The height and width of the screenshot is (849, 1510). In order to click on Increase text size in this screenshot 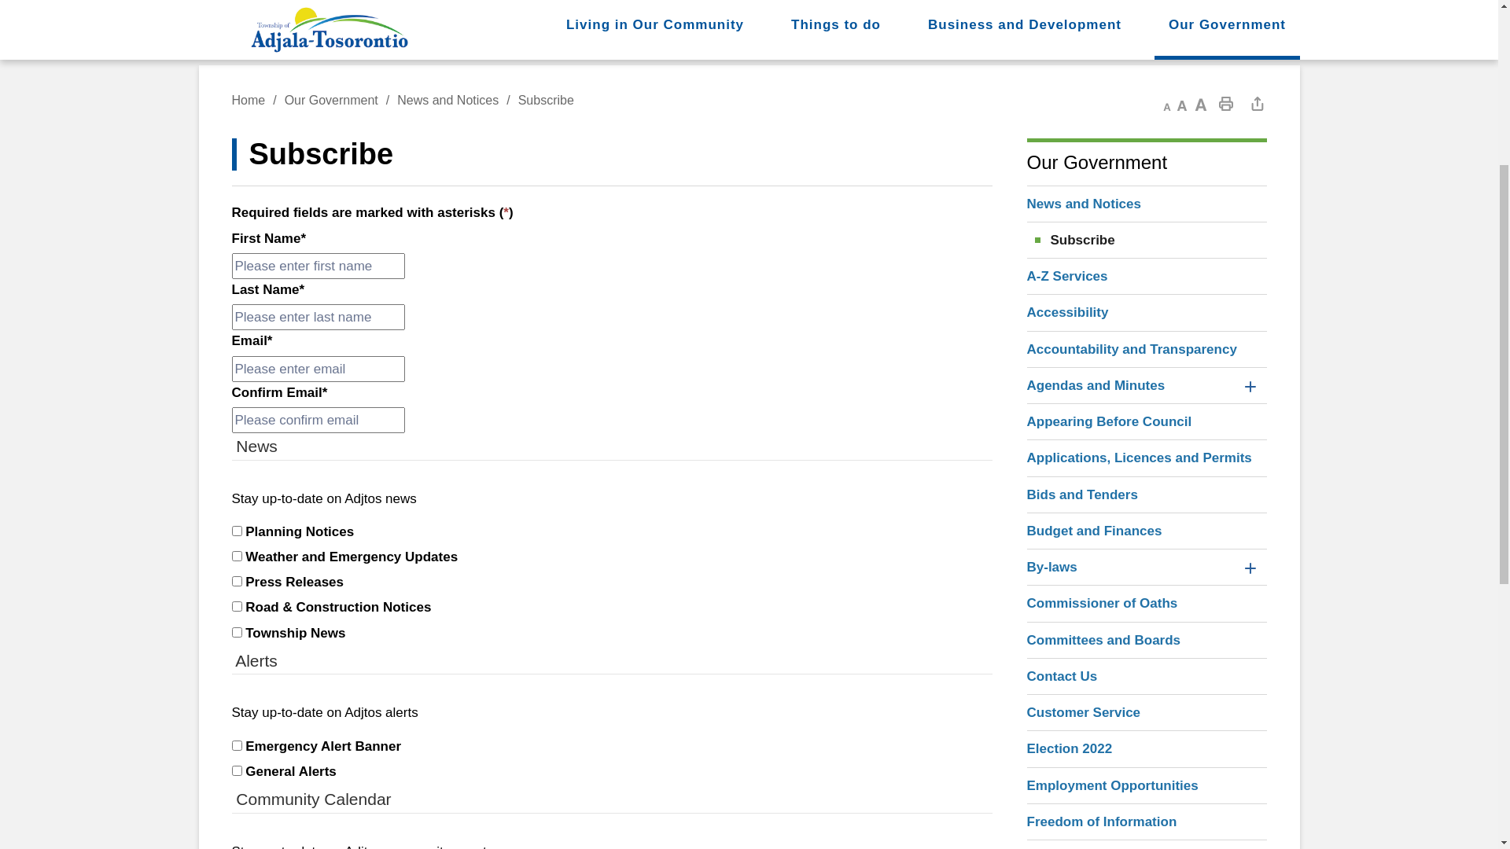, I will do `click(1200, 413)`.